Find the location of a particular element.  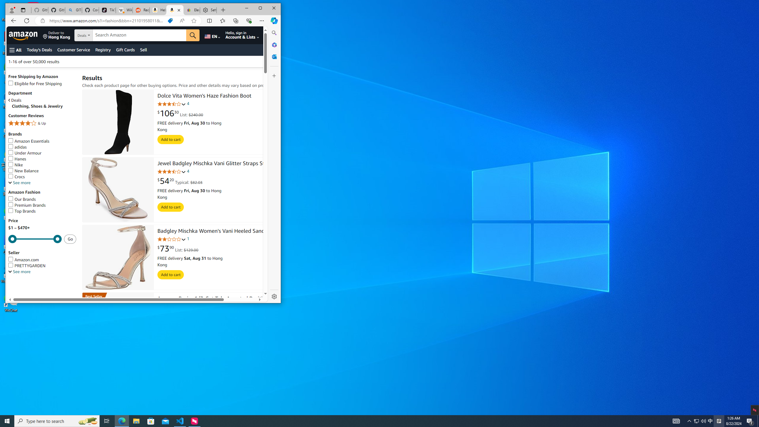

Deals is located at coordinates (42, 100).